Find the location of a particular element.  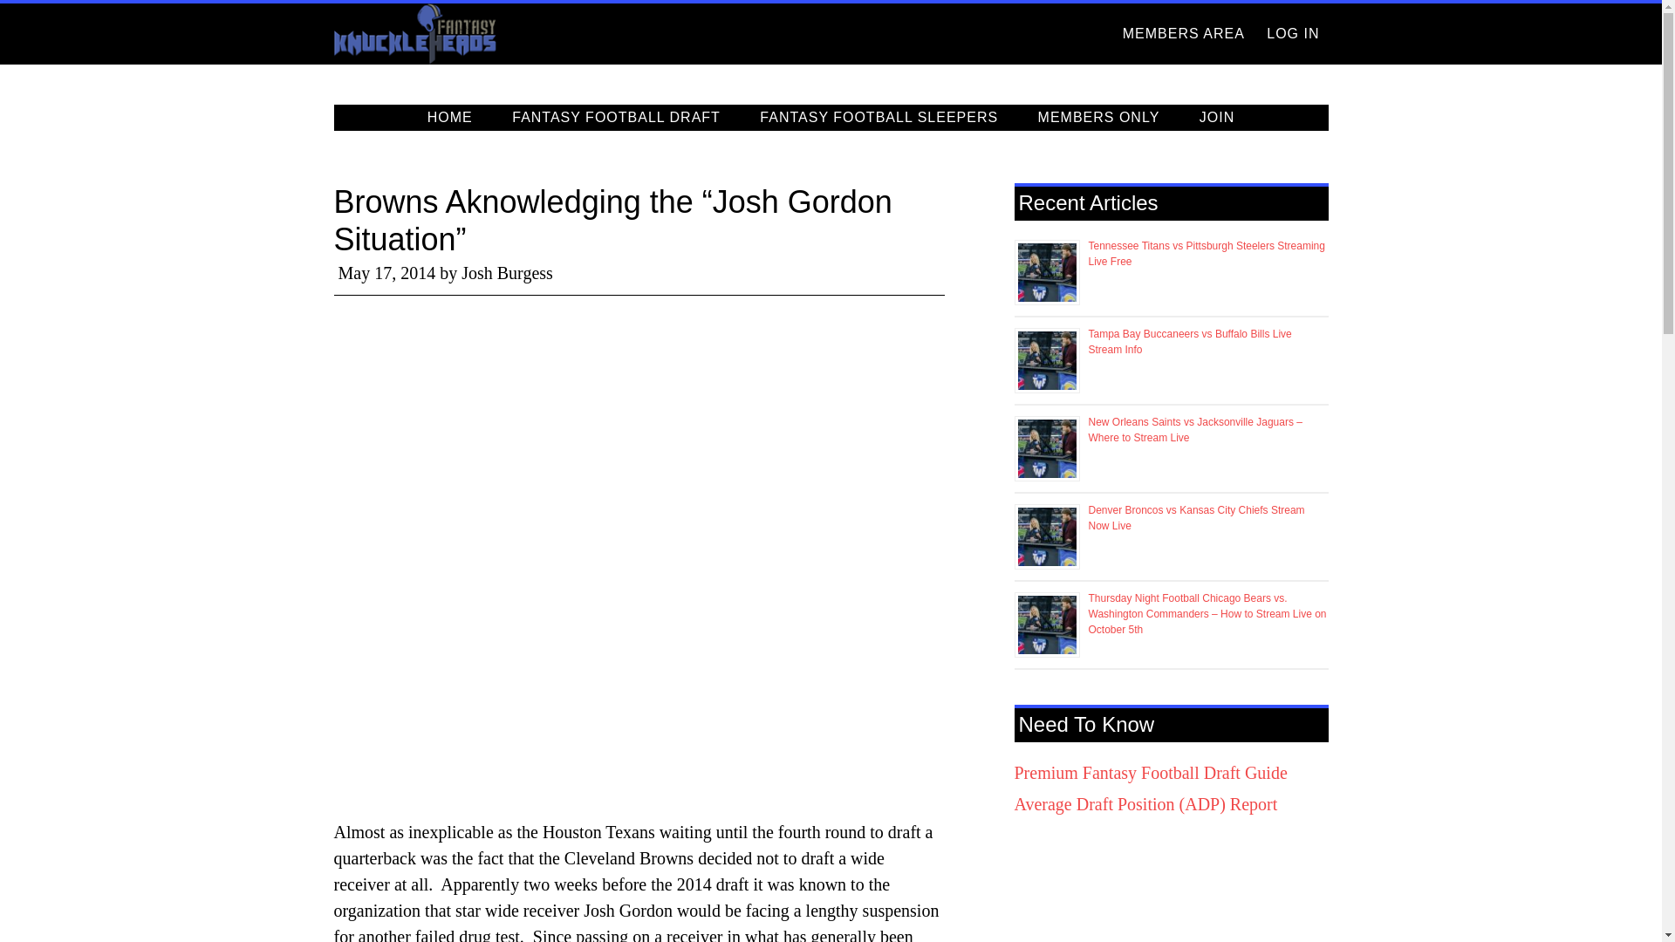

MEMBERS AREA is located at coordinates (1183, 34).